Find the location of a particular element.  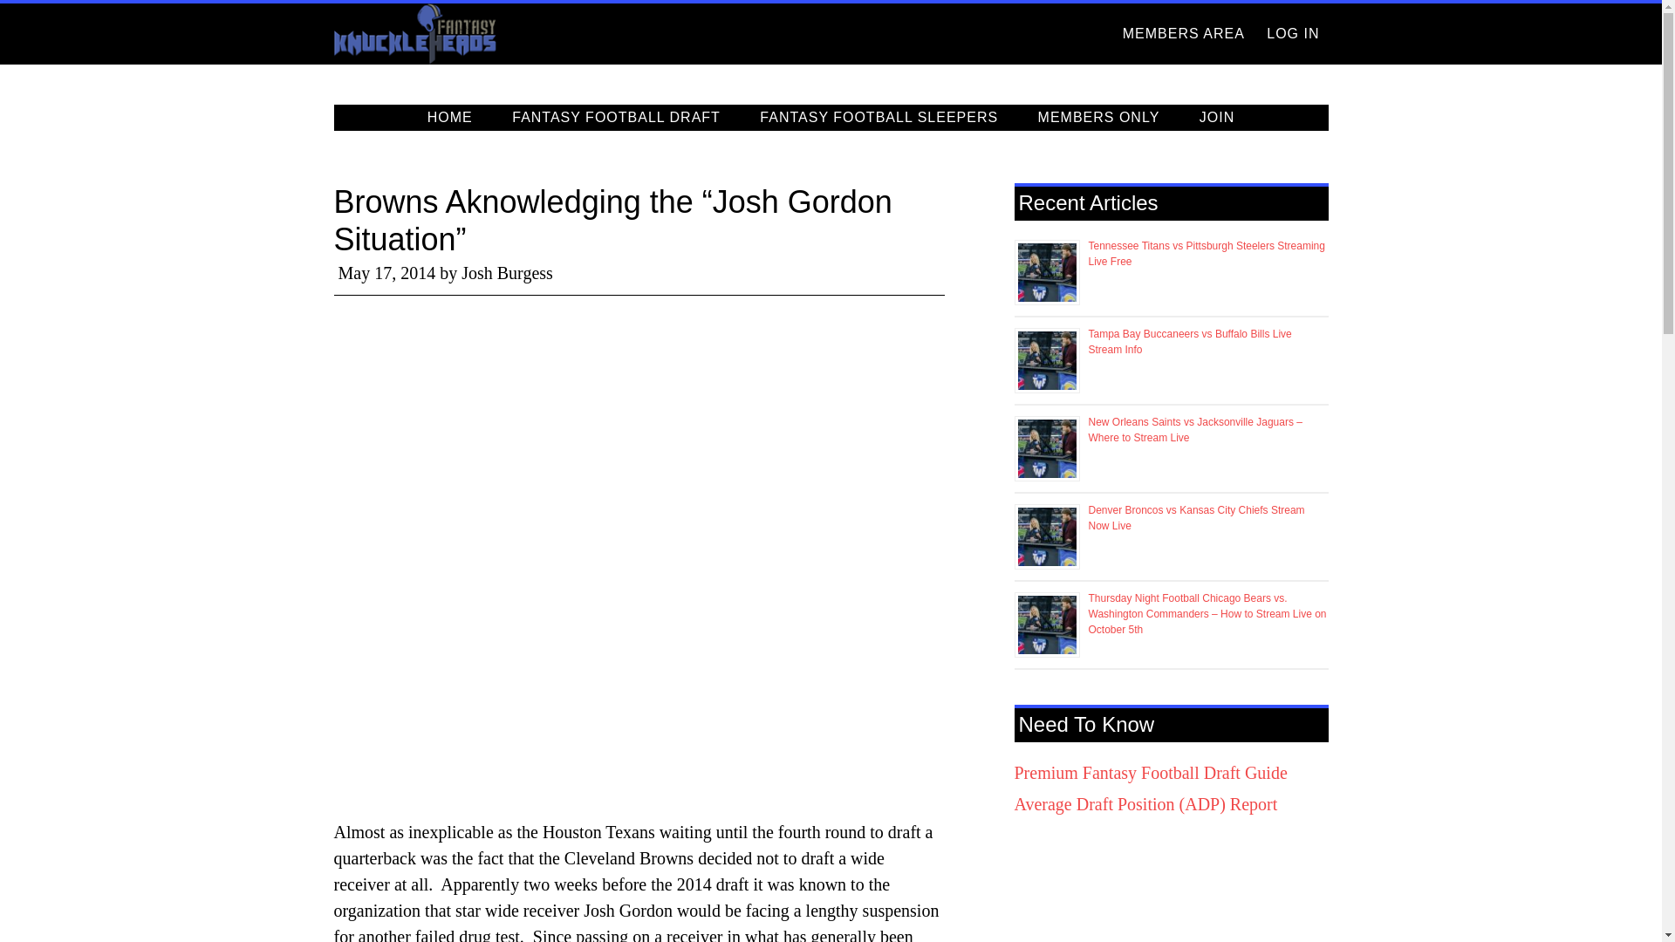

MEMBERS AREA is located at coordinates (1183, 34).